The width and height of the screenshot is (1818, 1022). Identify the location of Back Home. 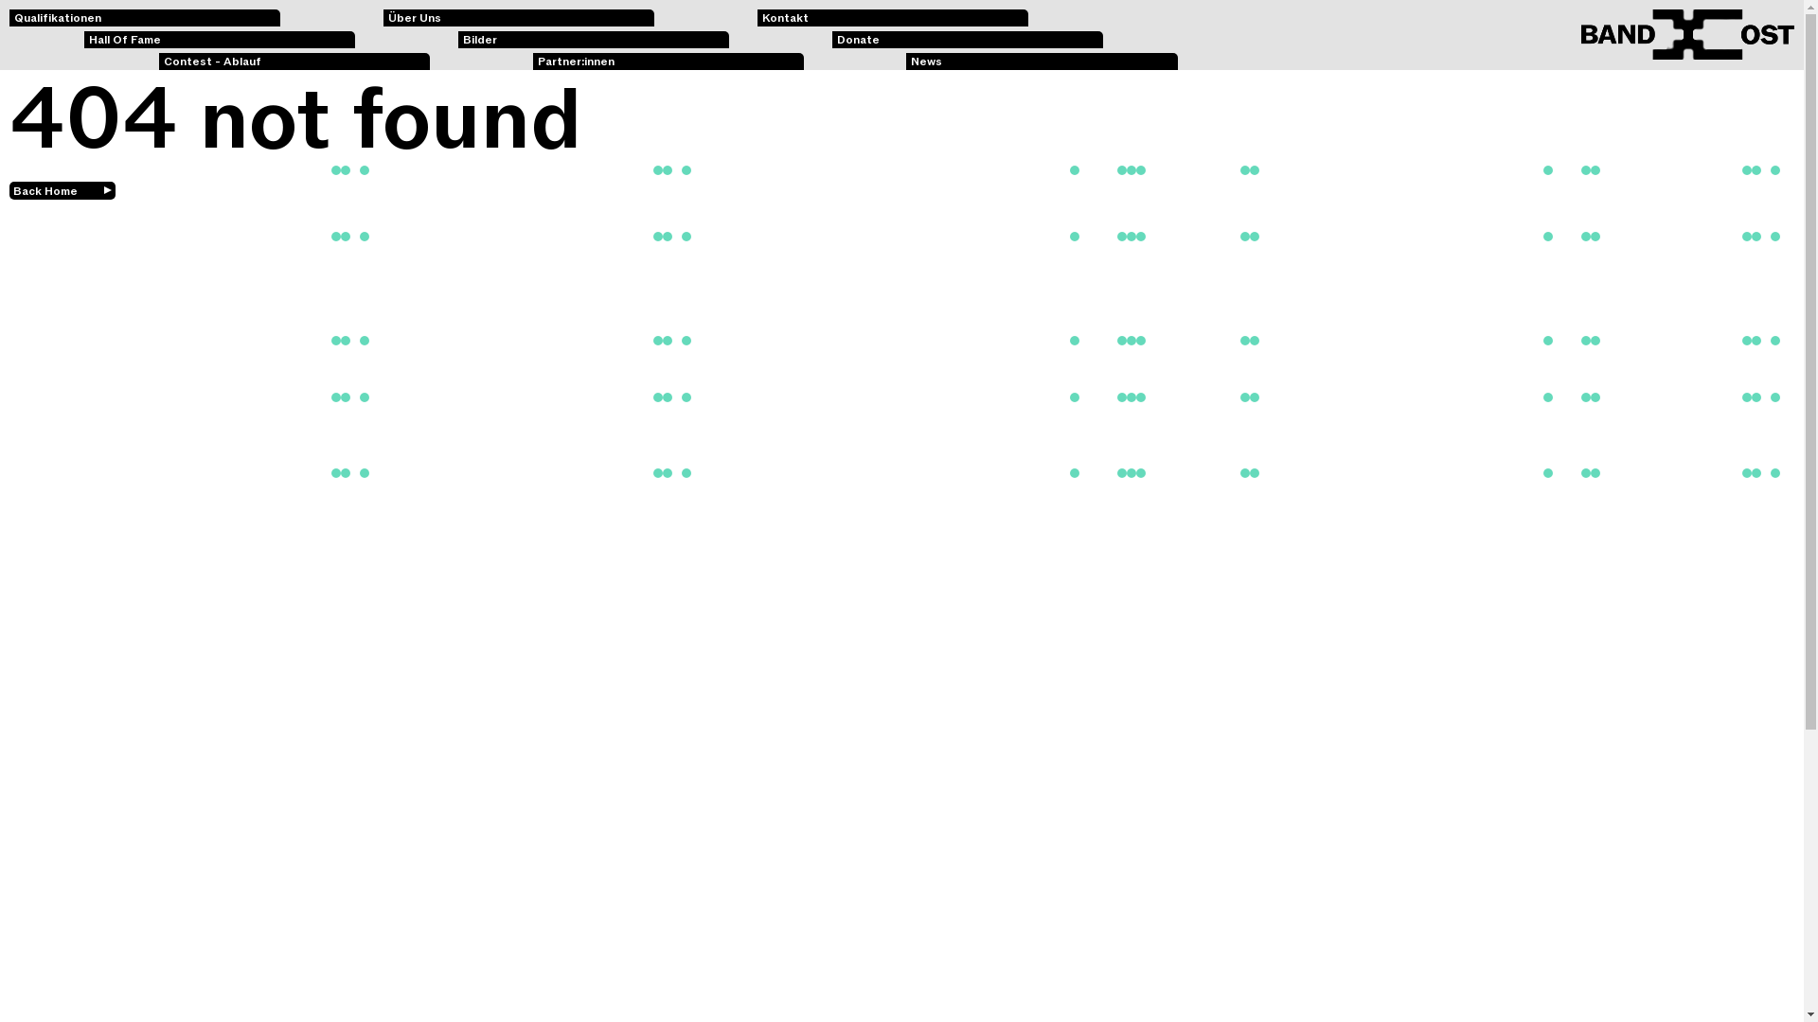
(62, 191).